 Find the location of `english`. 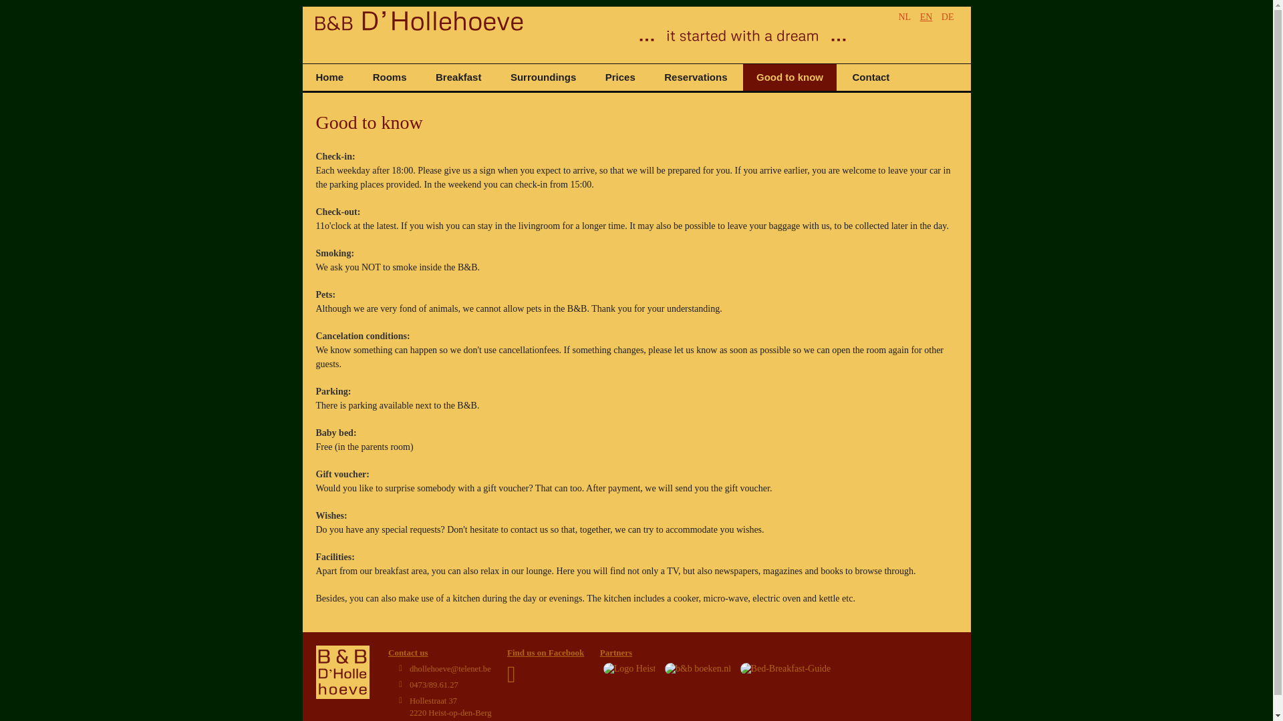

english is located at coordinates (926, 16).